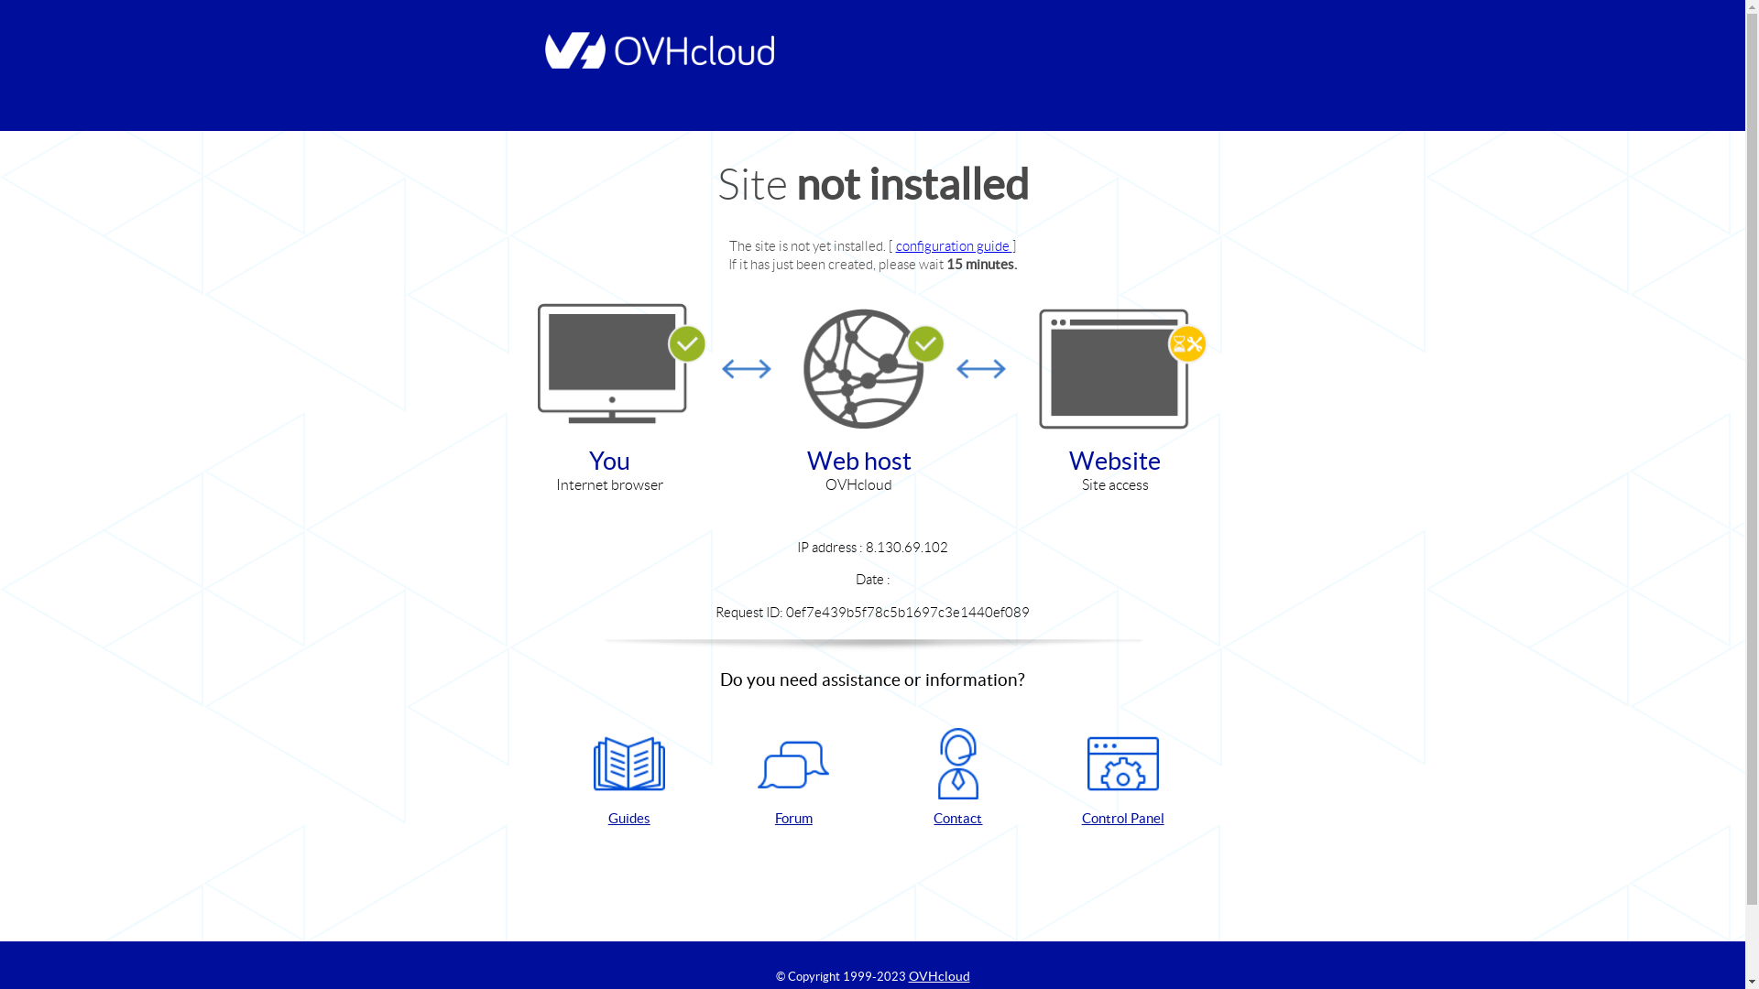 The height and width of the screenshot is (989, 1759). I want to click on Guides, so click(629, 778).